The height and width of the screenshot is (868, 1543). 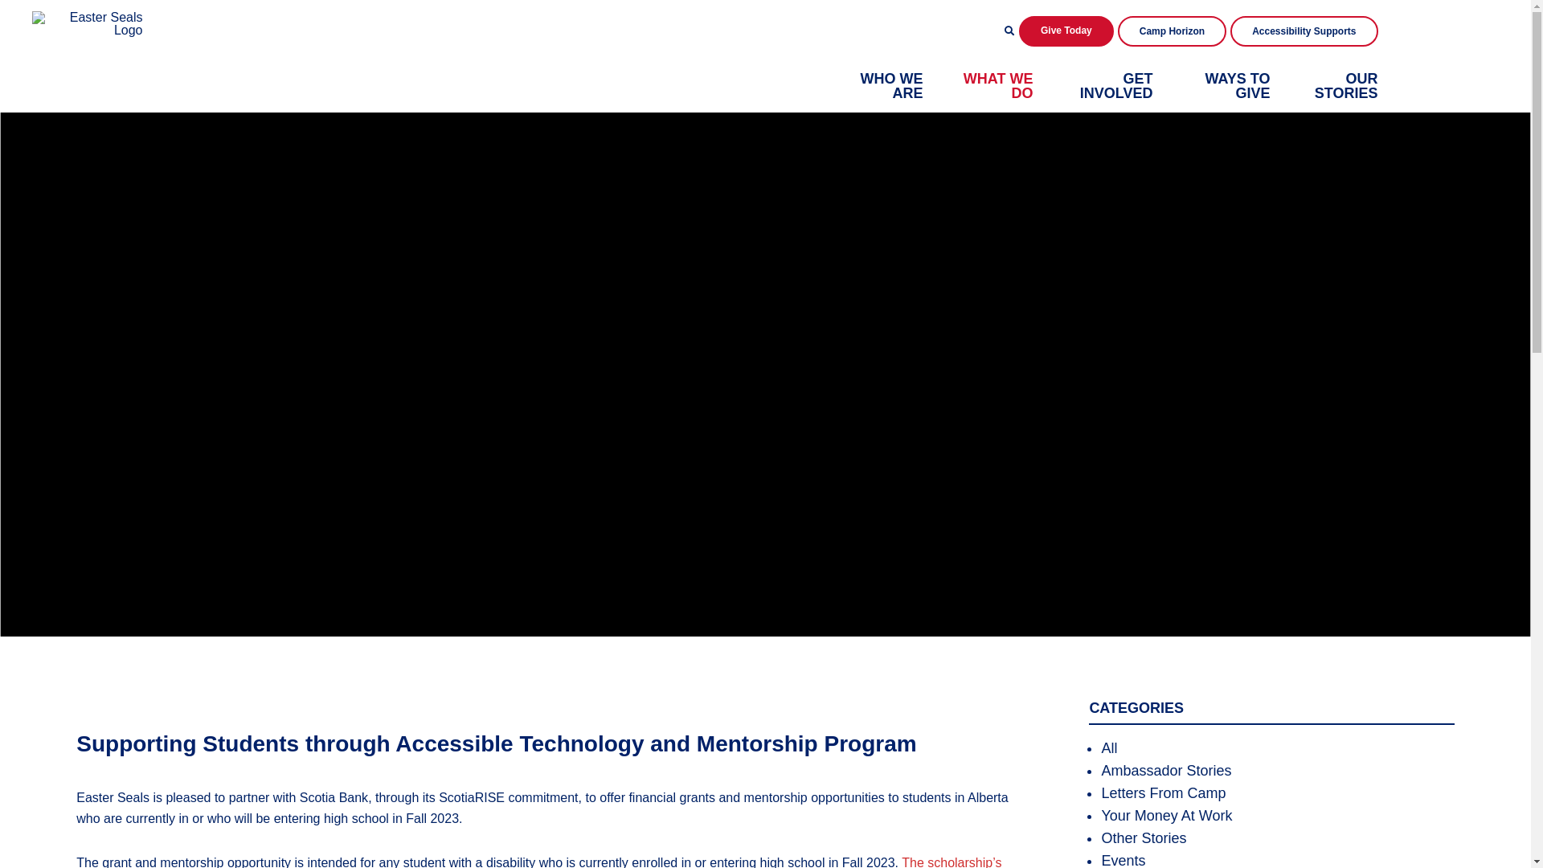 What do you see at coordinates (1066, 31) in the screenshot?
I see `Give Today` at bounding box center [1066, 31].